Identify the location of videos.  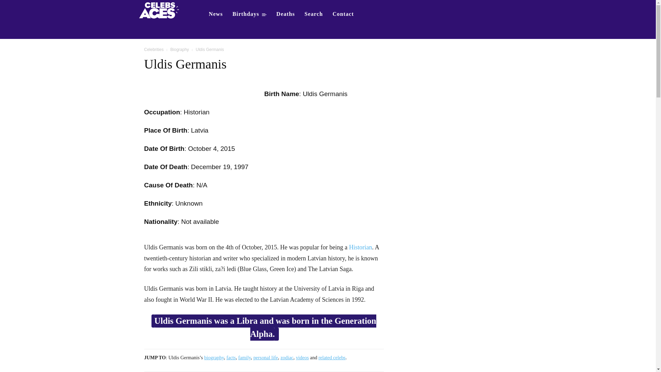
(302, 358).